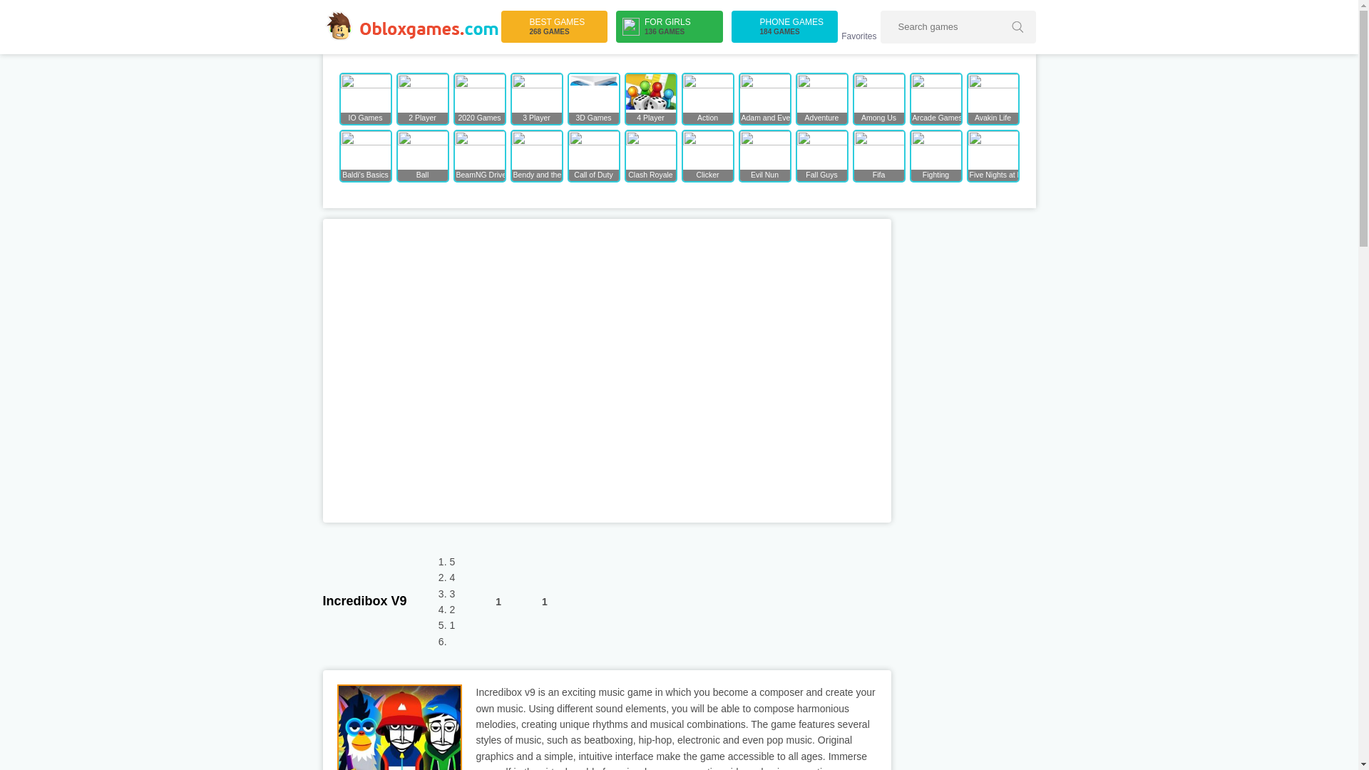  Describe the element at coordinates (821, 155) in the screenshot. I see `Adam and Eve` at that location.